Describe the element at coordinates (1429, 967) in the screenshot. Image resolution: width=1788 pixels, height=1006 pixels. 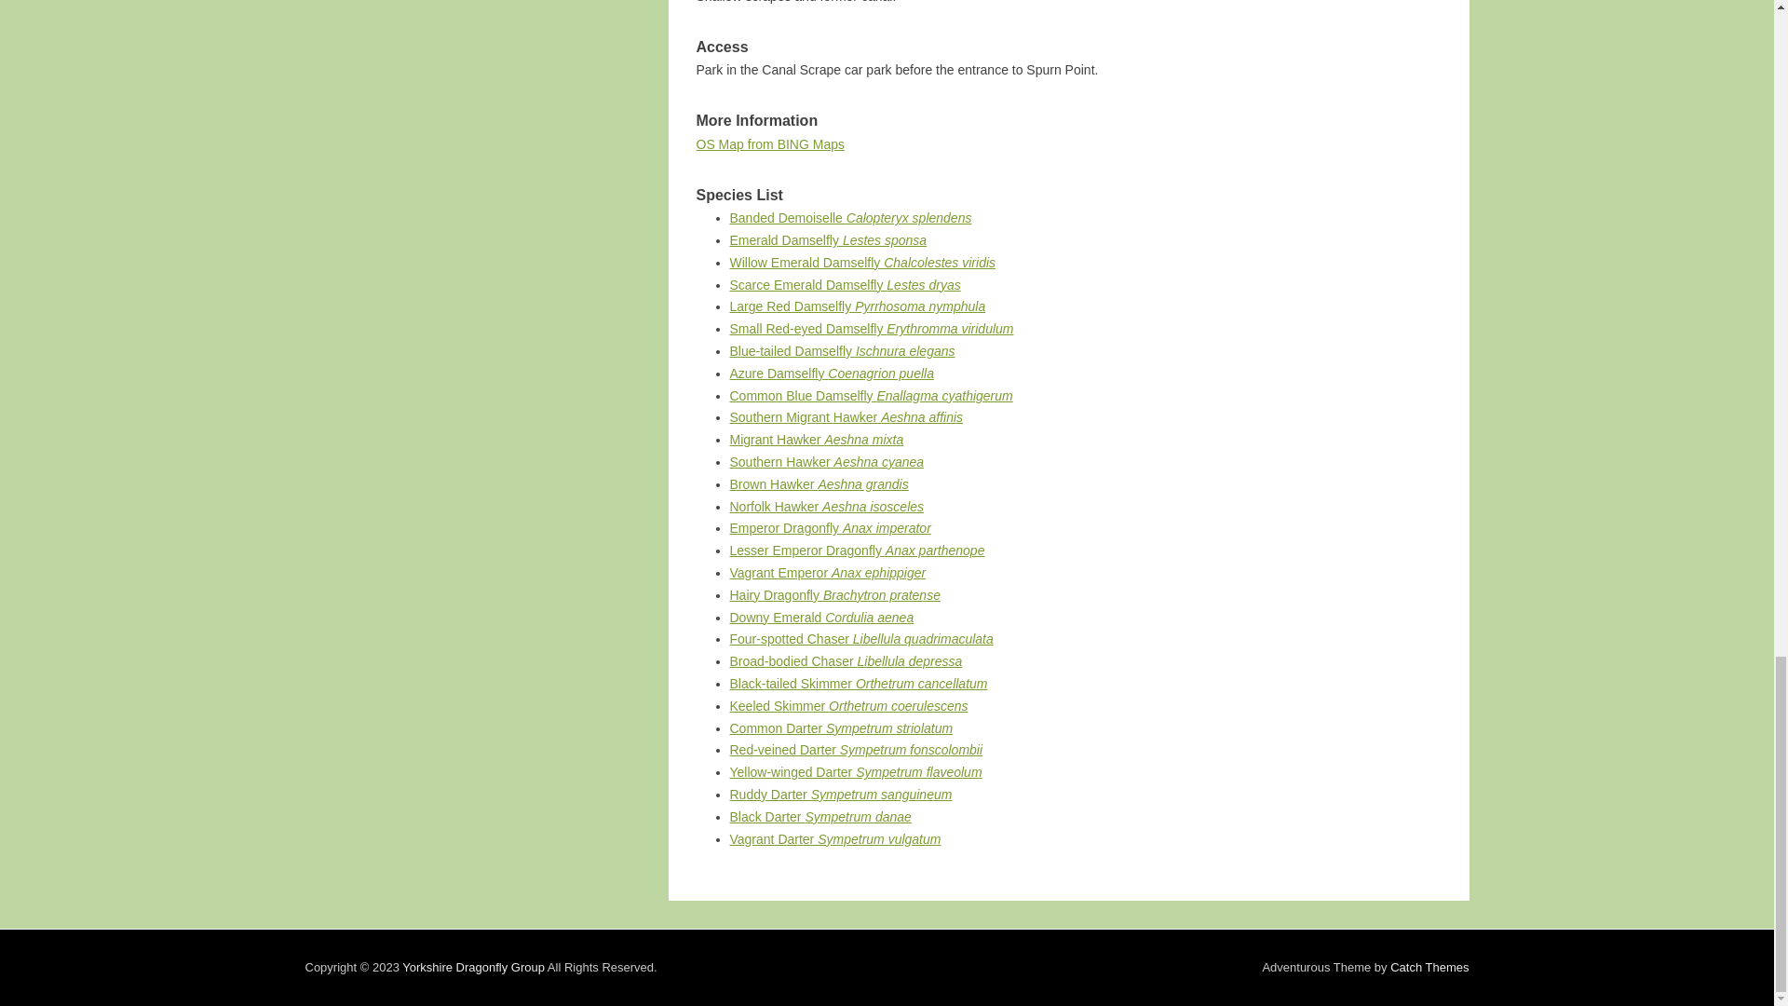
I see `Catch Themes` at that location.